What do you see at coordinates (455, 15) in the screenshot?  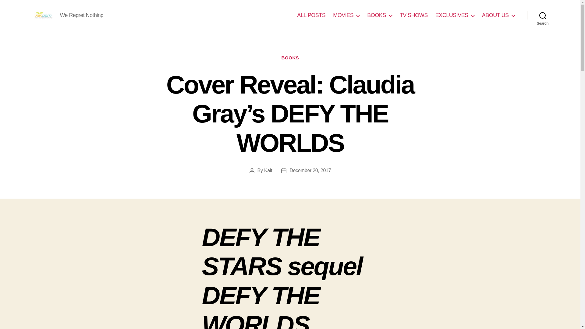 I see `EXCLUSIVES` at bounding box center [455, 15].